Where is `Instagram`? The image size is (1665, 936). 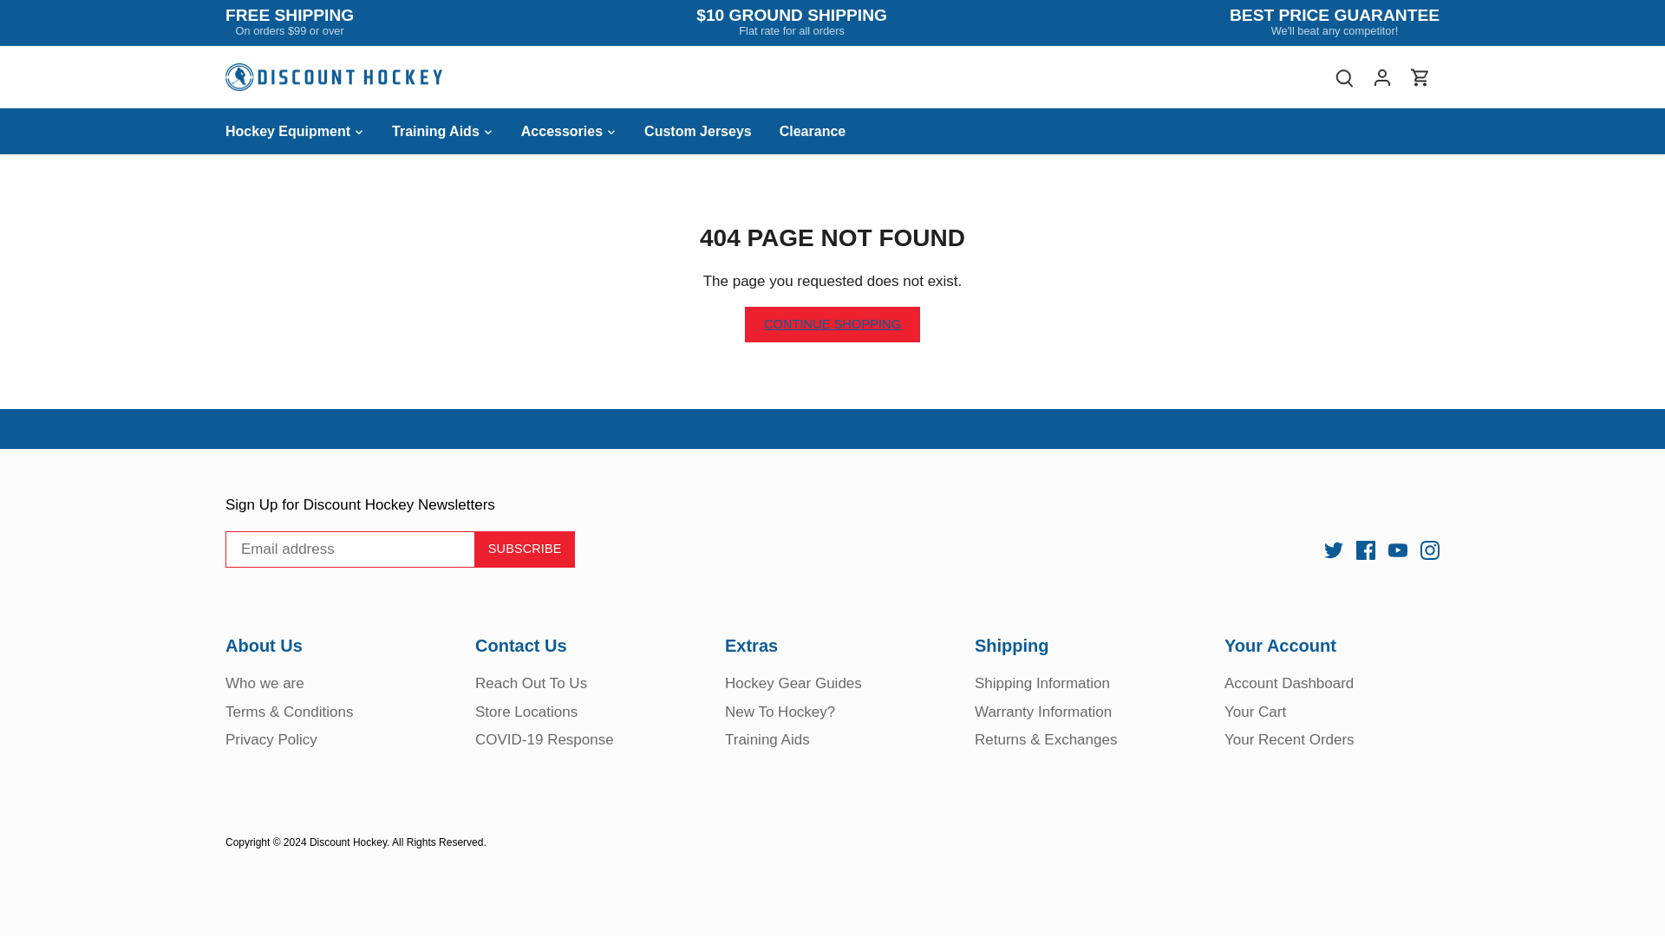 Instagram is located at coordinates (1429, 549).